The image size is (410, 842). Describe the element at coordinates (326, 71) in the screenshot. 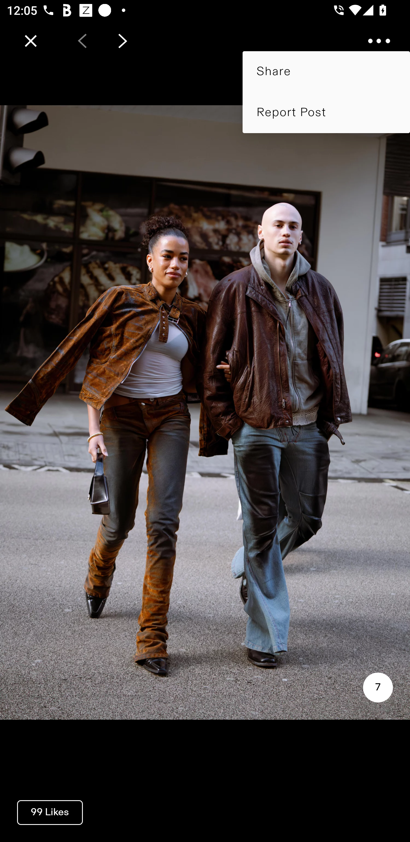

I see `Share` at that location.